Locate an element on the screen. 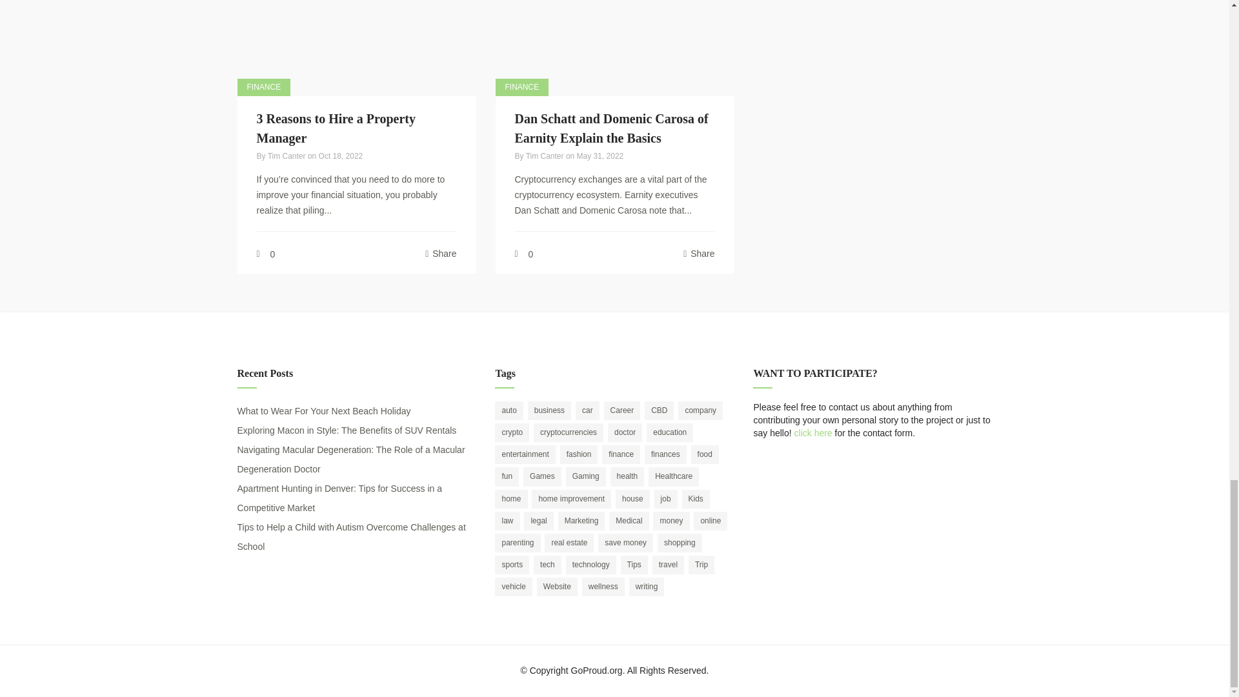  FINANCE is located at coordinates (265, 88).